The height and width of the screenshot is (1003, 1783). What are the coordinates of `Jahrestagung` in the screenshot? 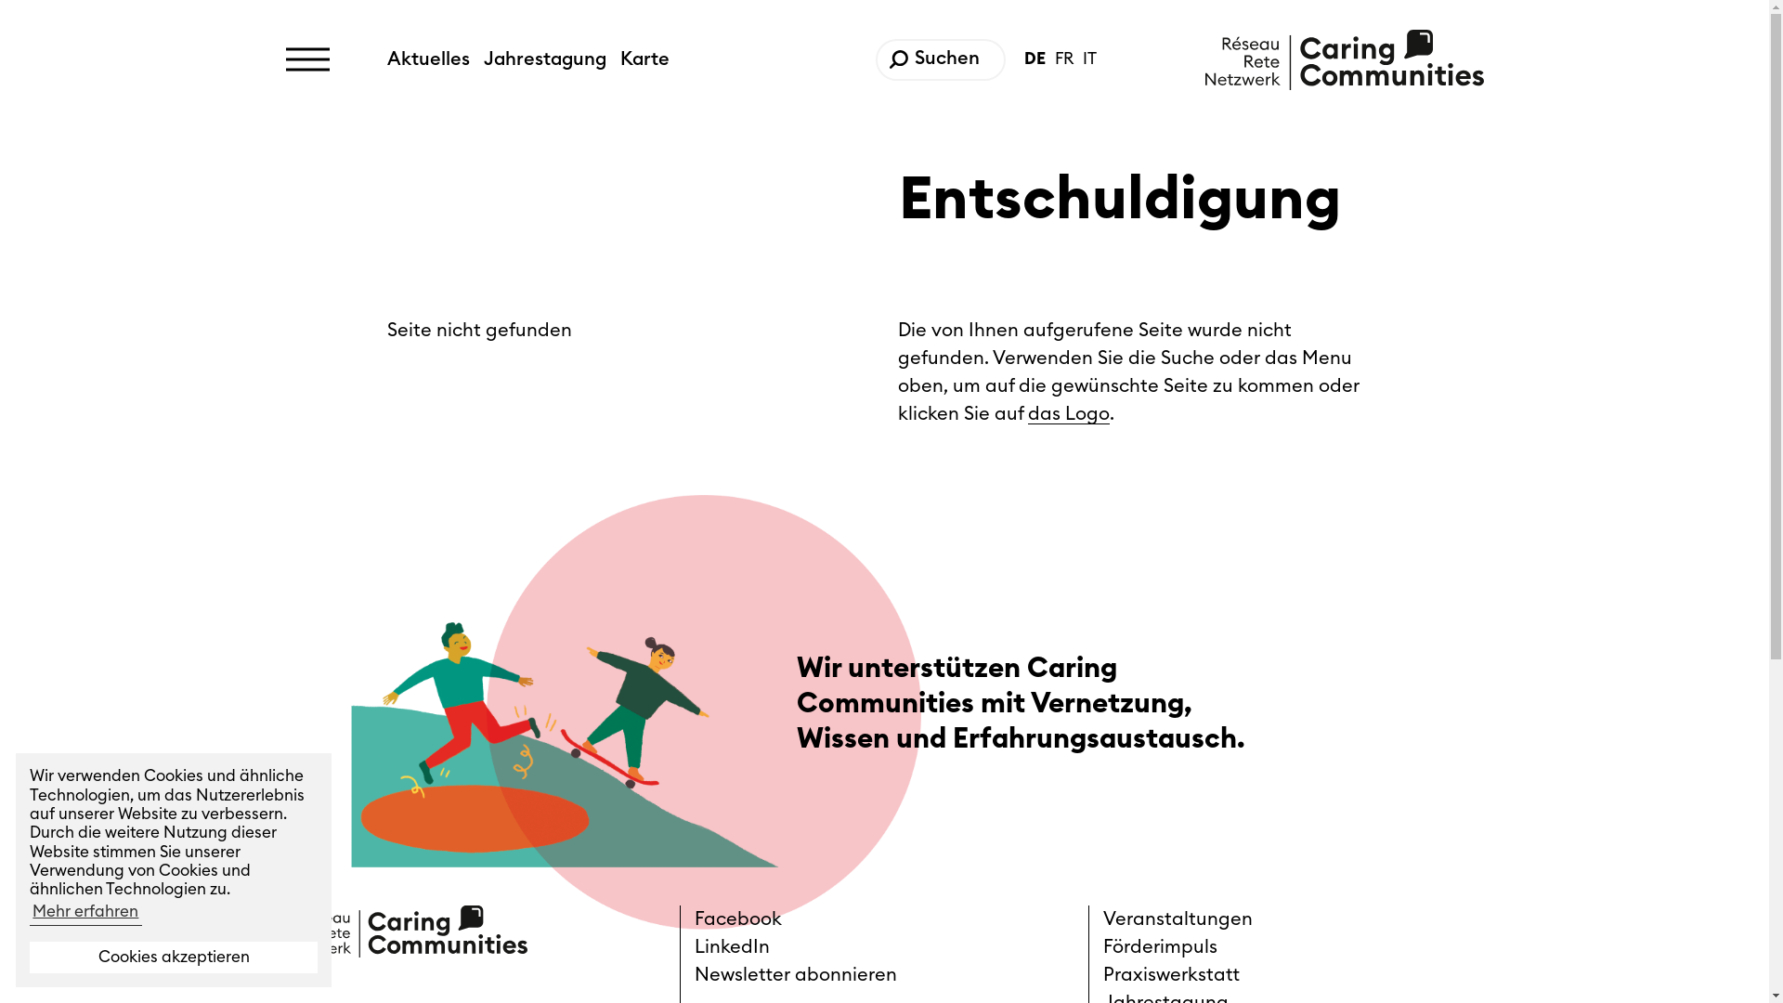 It's located at (552, 59).